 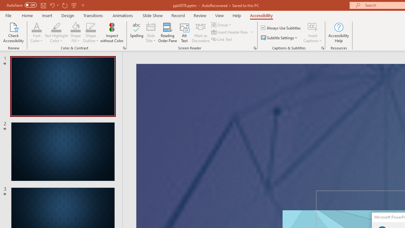 I want to click on Mark as Decorative, so click(x=201, y=32).